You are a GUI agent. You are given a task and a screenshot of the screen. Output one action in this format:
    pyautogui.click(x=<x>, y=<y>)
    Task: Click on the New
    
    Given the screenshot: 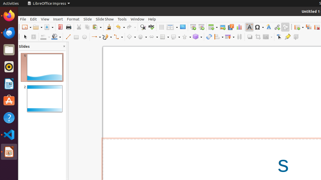 What is the action you would take?
    pyautogui.click(x=27, y=27)
    